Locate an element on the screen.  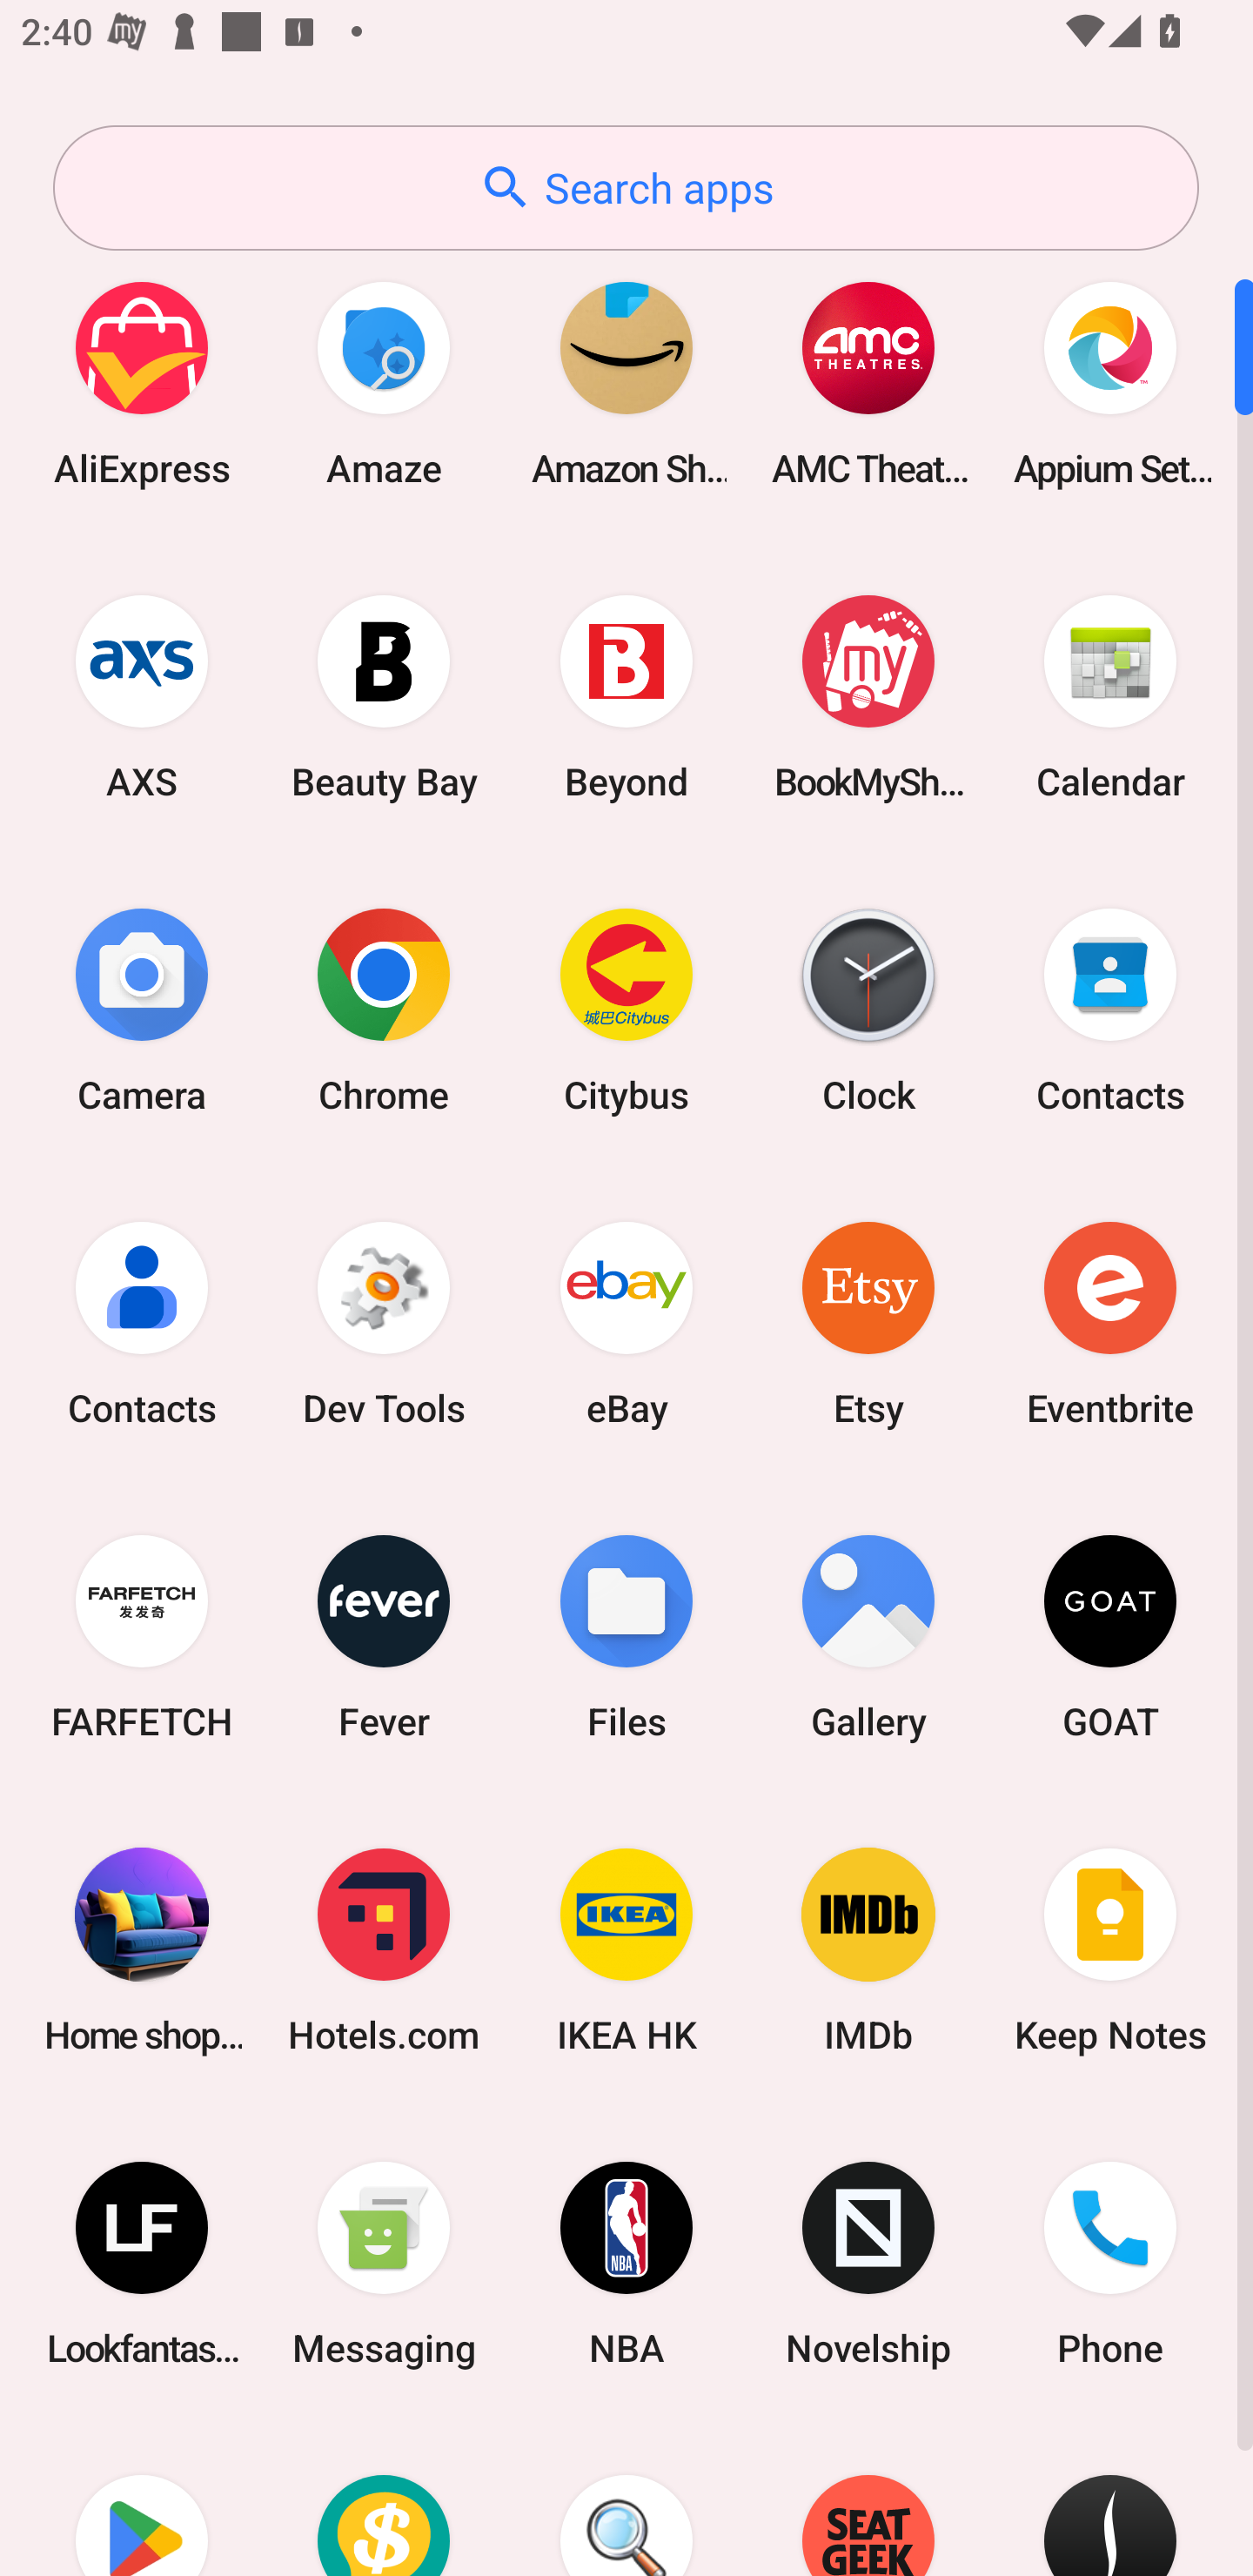
BookMyShow is located at coordinates (868, 696).